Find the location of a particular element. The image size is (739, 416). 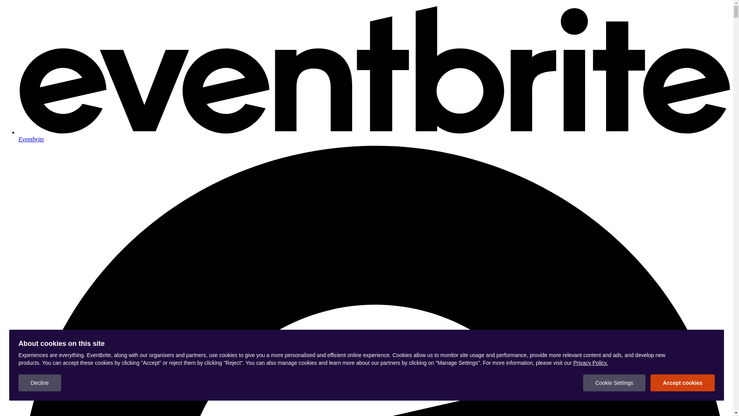

Accept cookies is located at coordinates (683, 383).